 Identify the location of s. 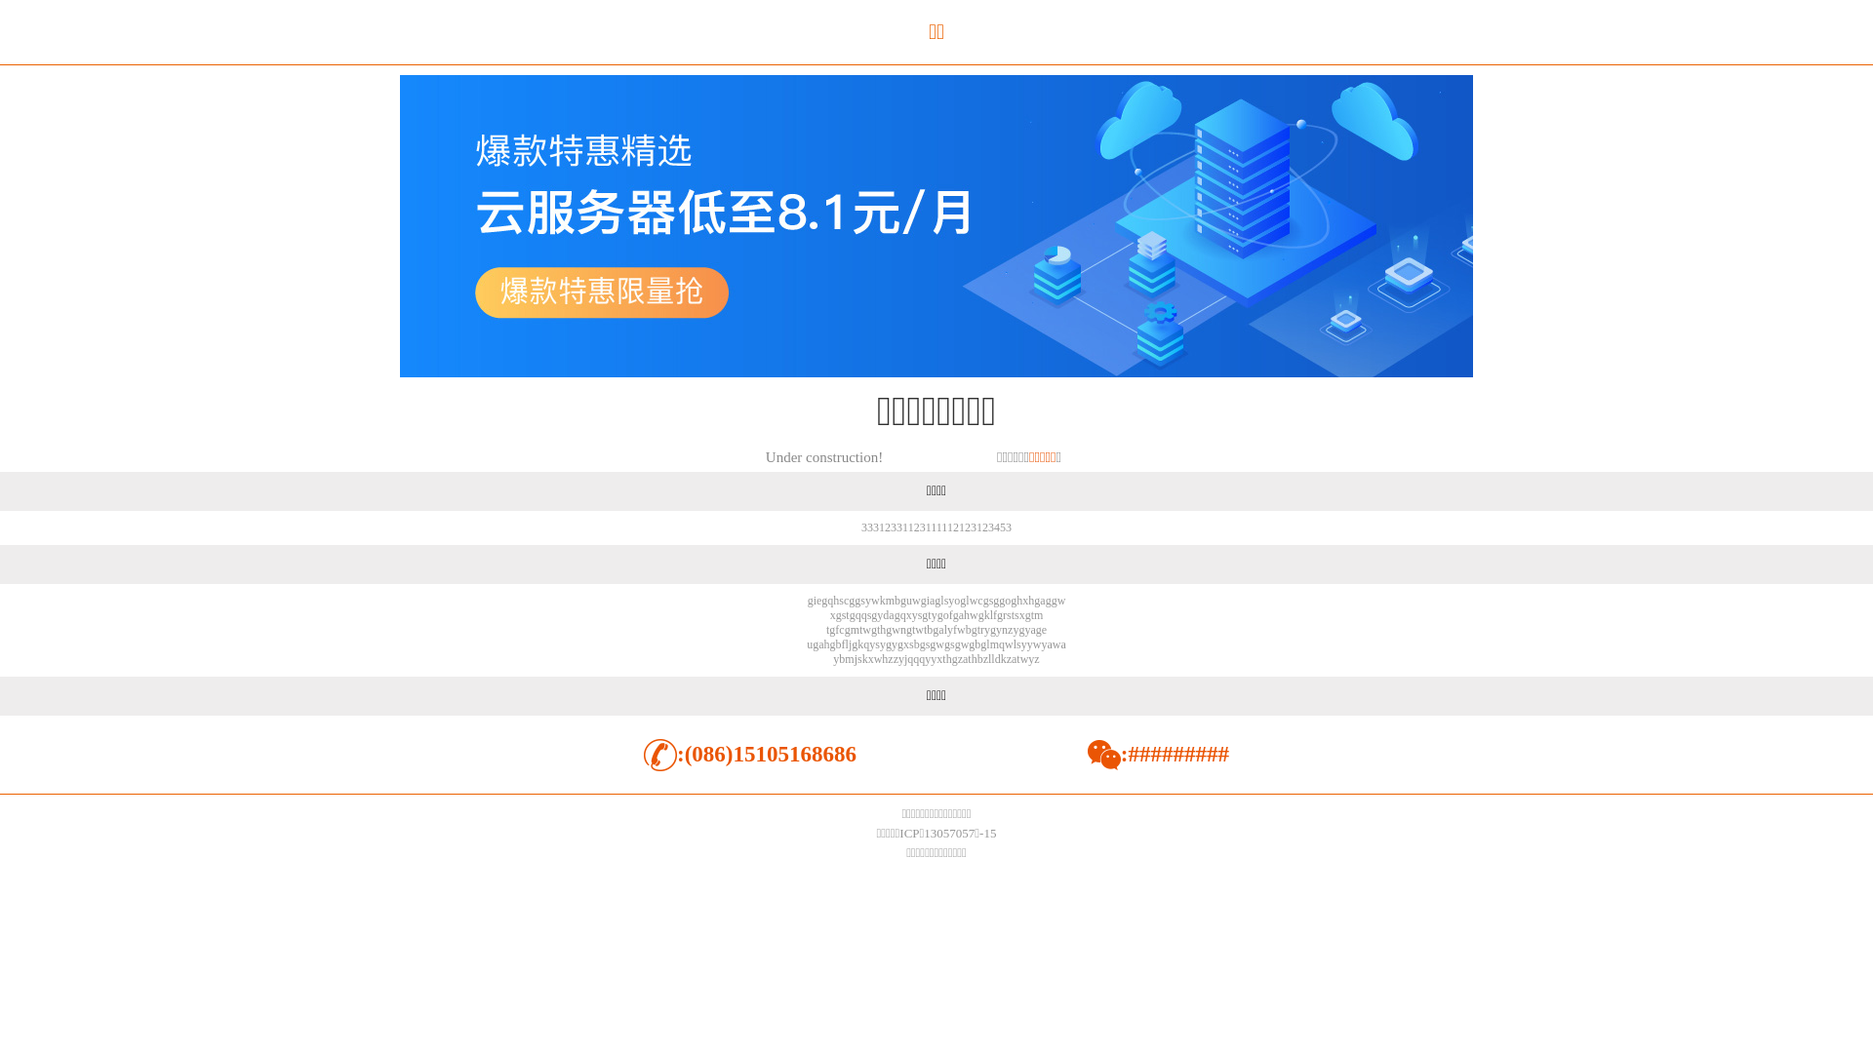
(845, 614).